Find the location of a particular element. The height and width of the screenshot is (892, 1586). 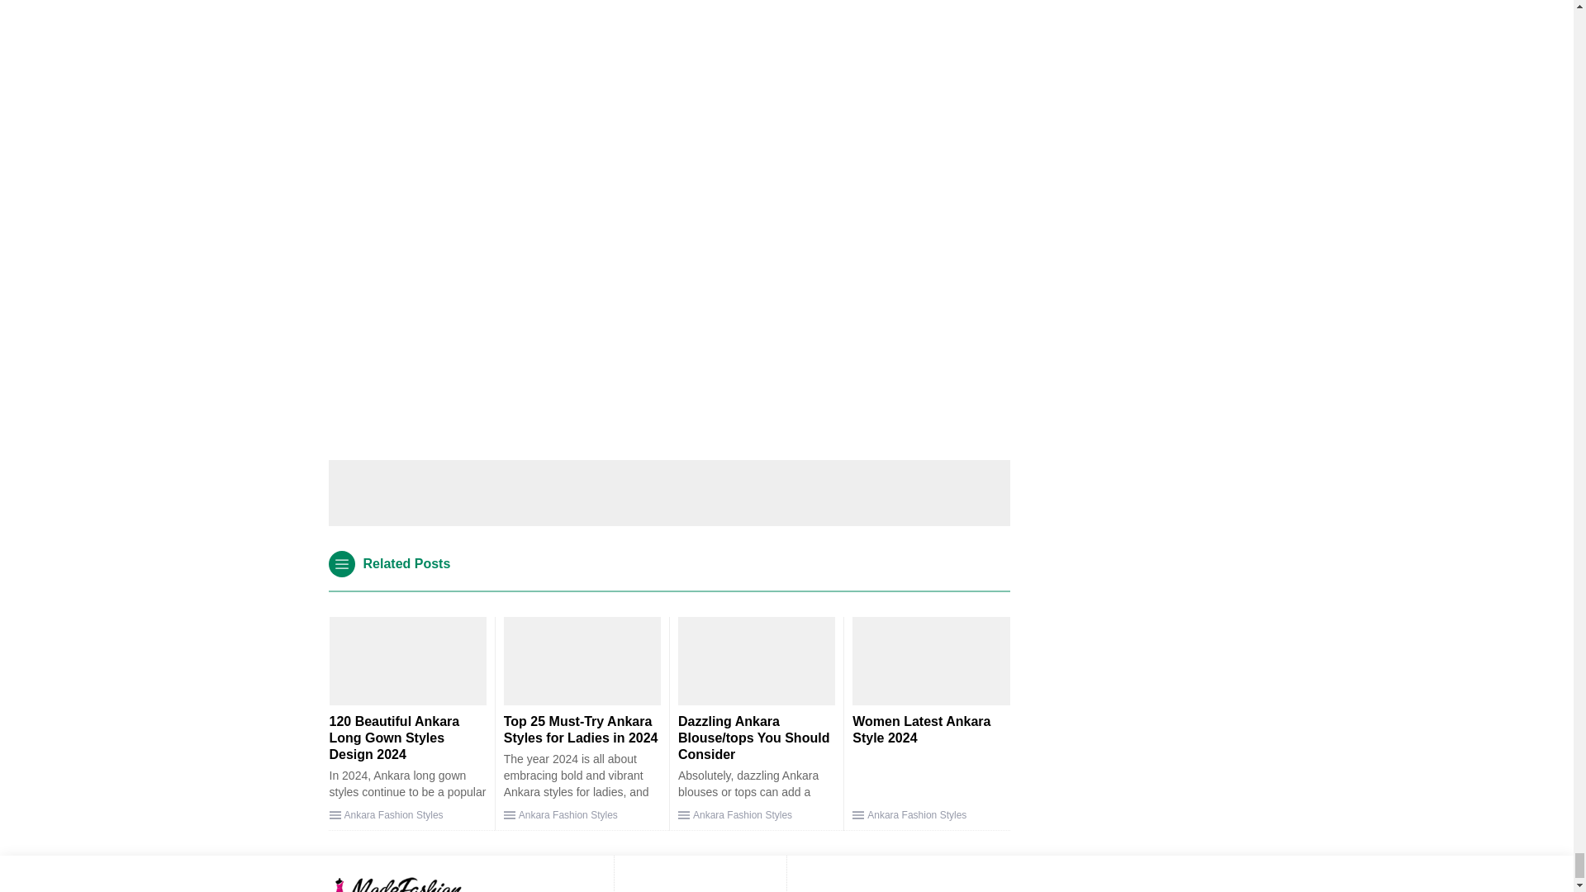

Fashion Lifestyle Trends is located at coordinates (415, 884).